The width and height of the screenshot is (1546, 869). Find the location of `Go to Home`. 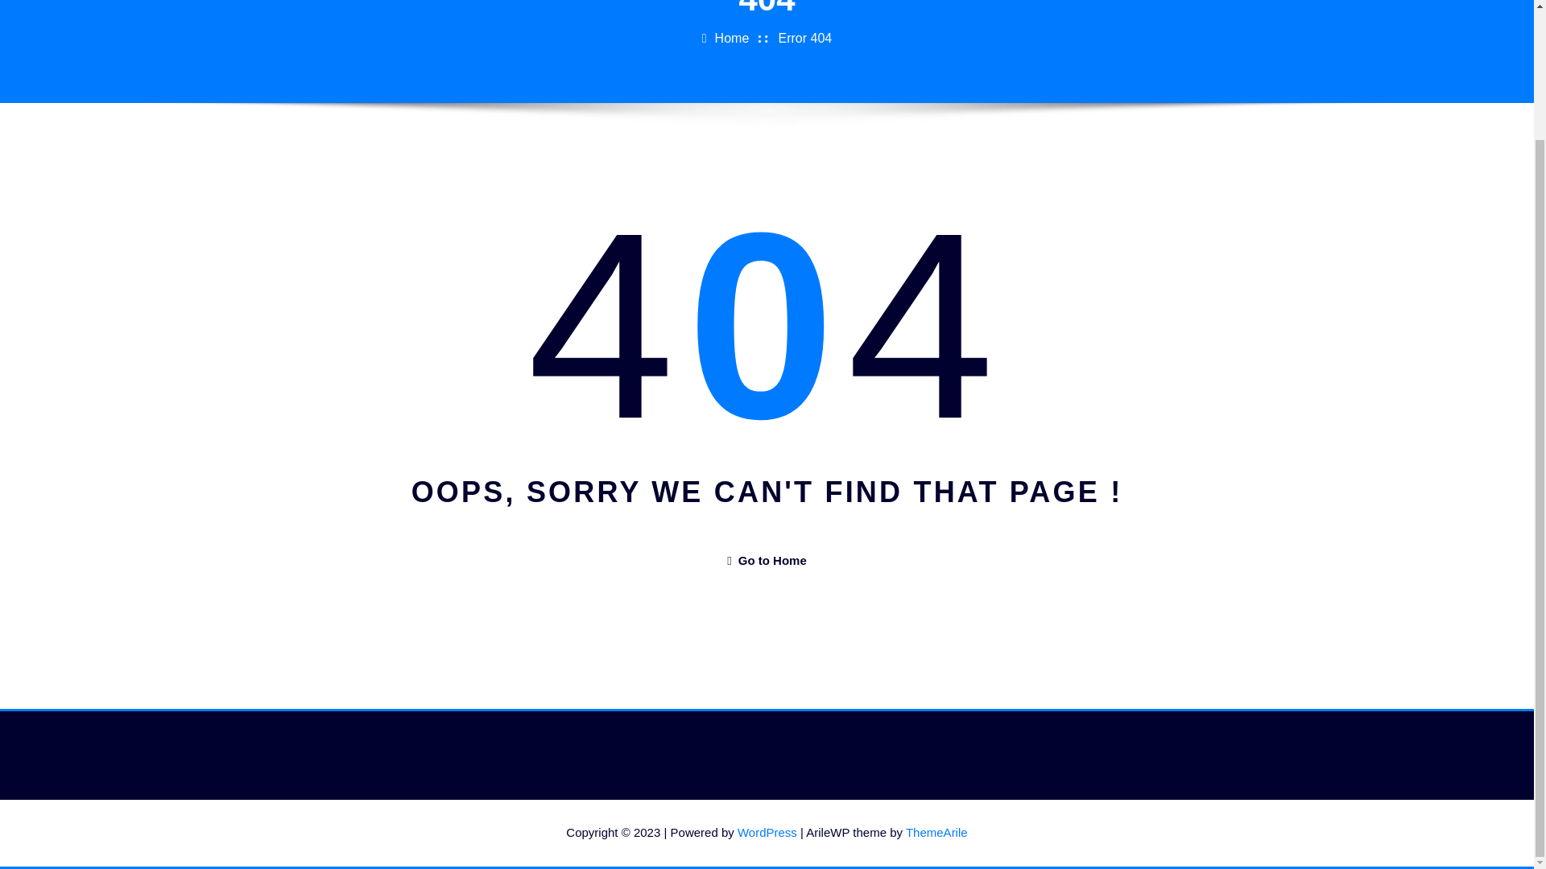

Go to Home is located at coordinates (766, 560).